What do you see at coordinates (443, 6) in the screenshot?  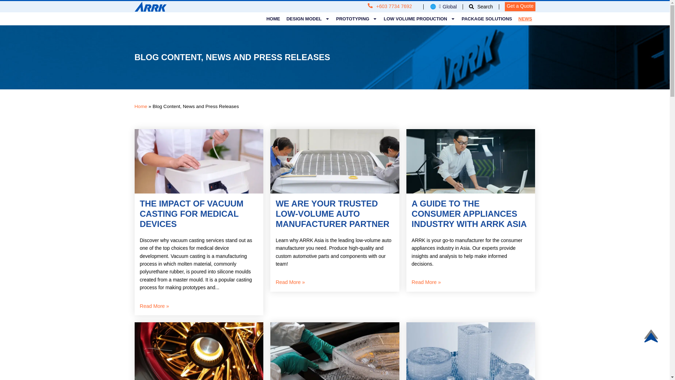 I see `Global` at bounding box center [443, 6].